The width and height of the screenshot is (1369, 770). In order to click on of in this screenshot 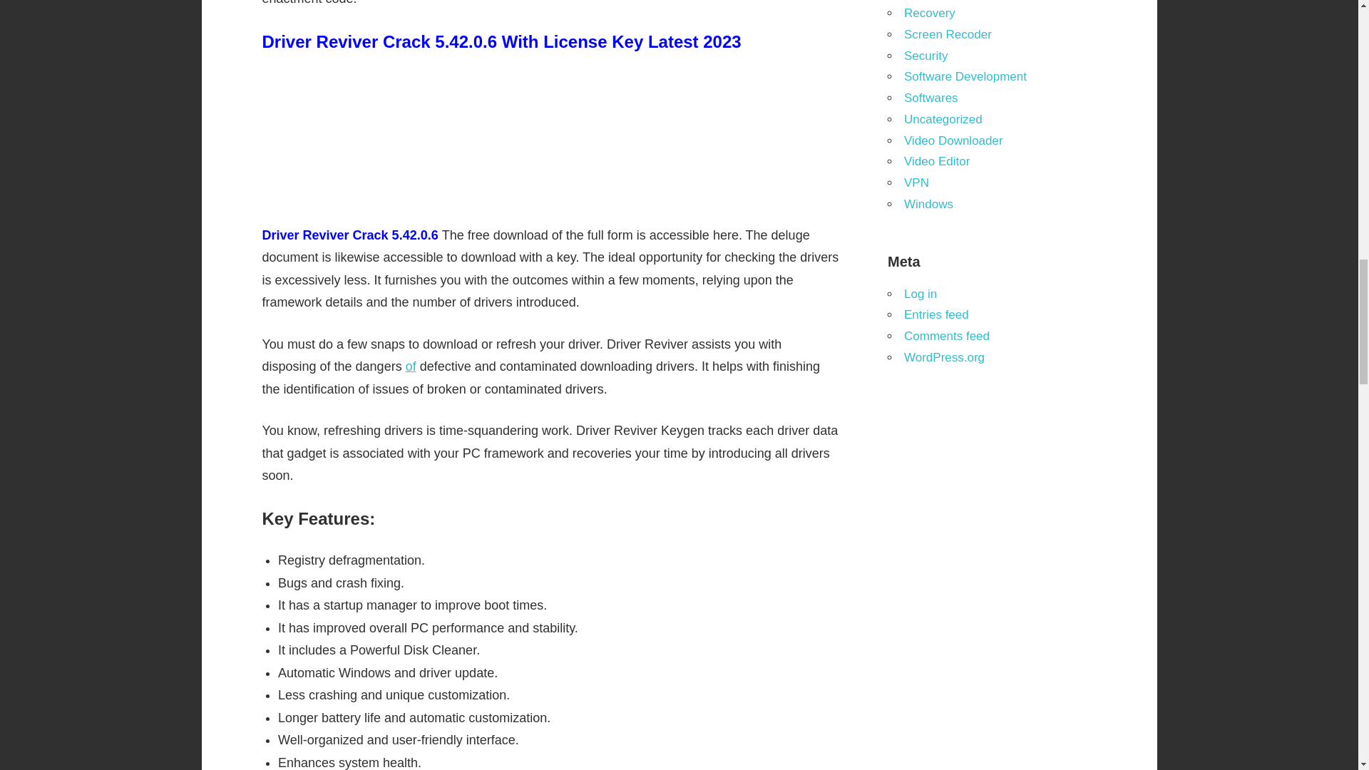, I will do `click(411, 366)`.